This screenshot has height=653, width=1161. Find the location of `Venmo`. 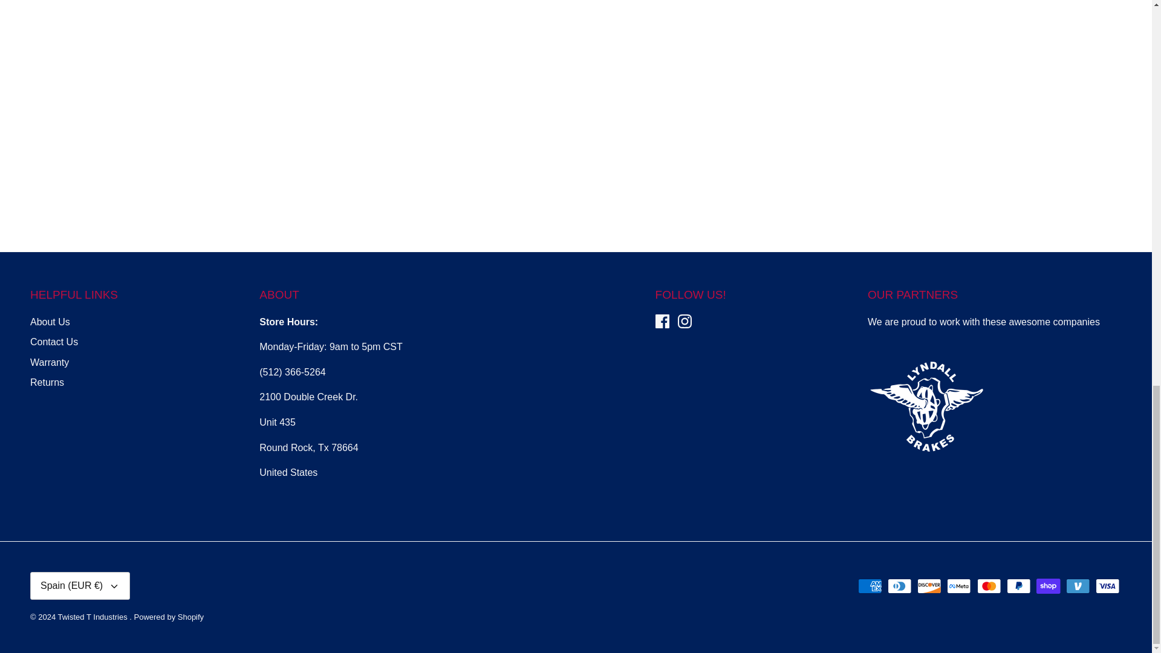

Venmo is located at coordinates (1078, 585).